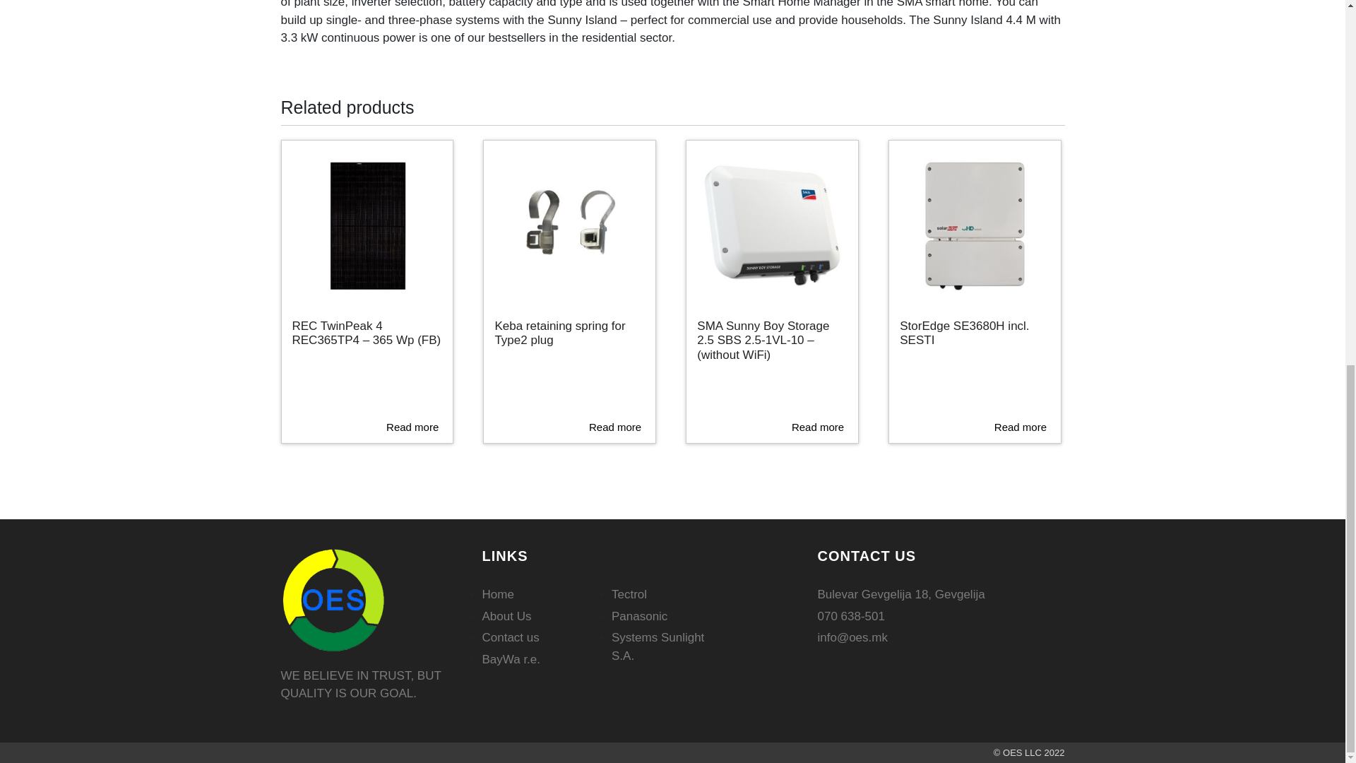 The width and height of the screenshot is (1356, 763). What do you see at coordinates (497, 594) in the screenshot?
I see `Home` at bounding box center [497, 594].